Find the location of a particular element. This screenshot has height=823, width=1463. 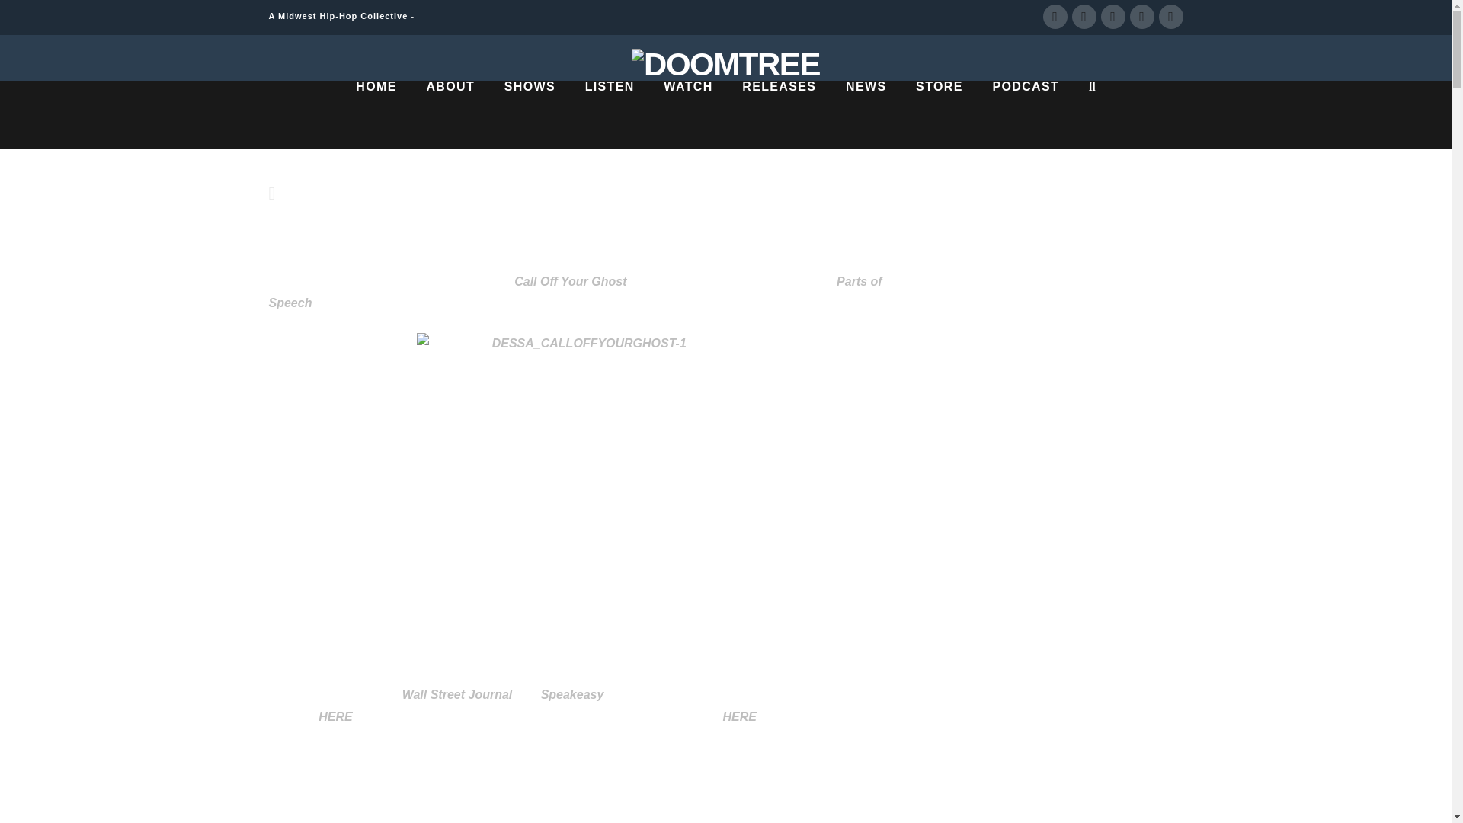

Instagram is located at coordinates (1141, 17).